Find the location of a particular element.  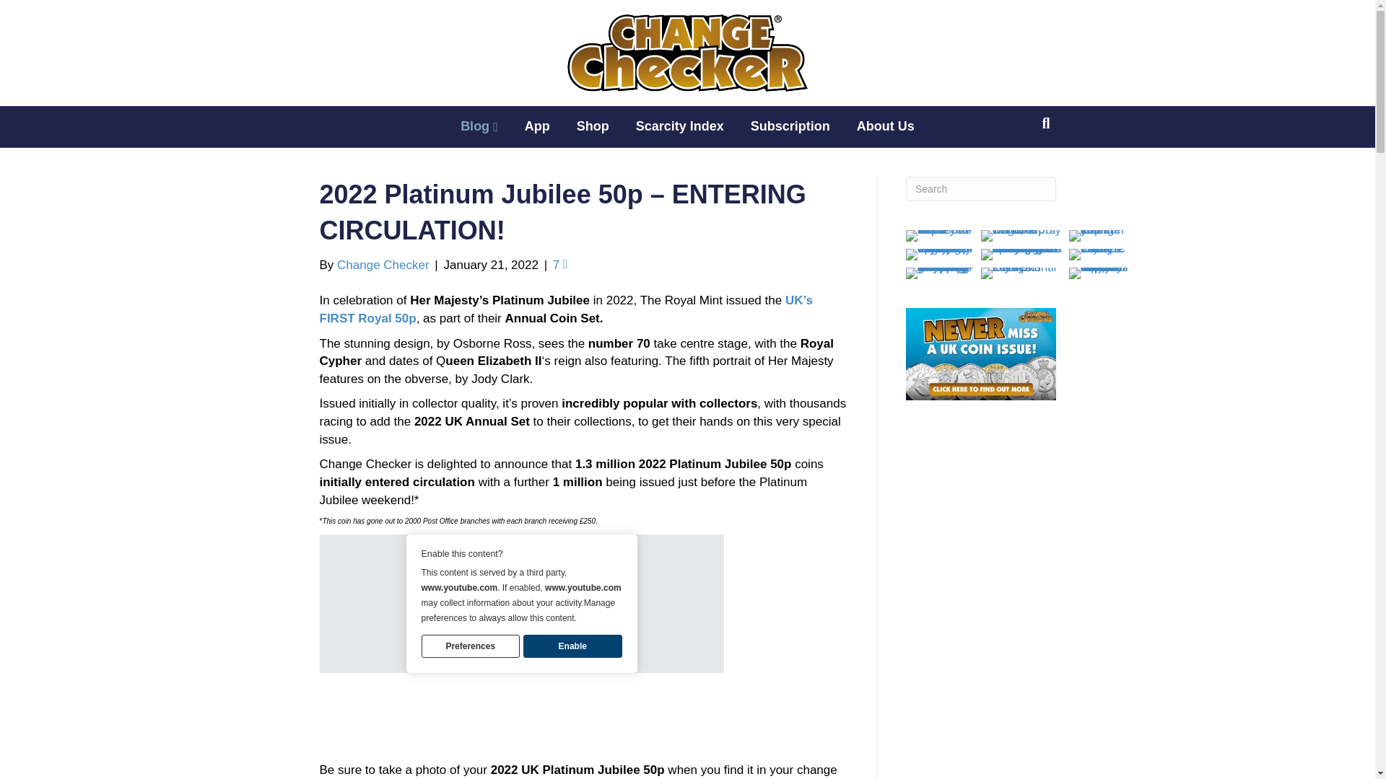

Blog is located at coordinates (479, 127).